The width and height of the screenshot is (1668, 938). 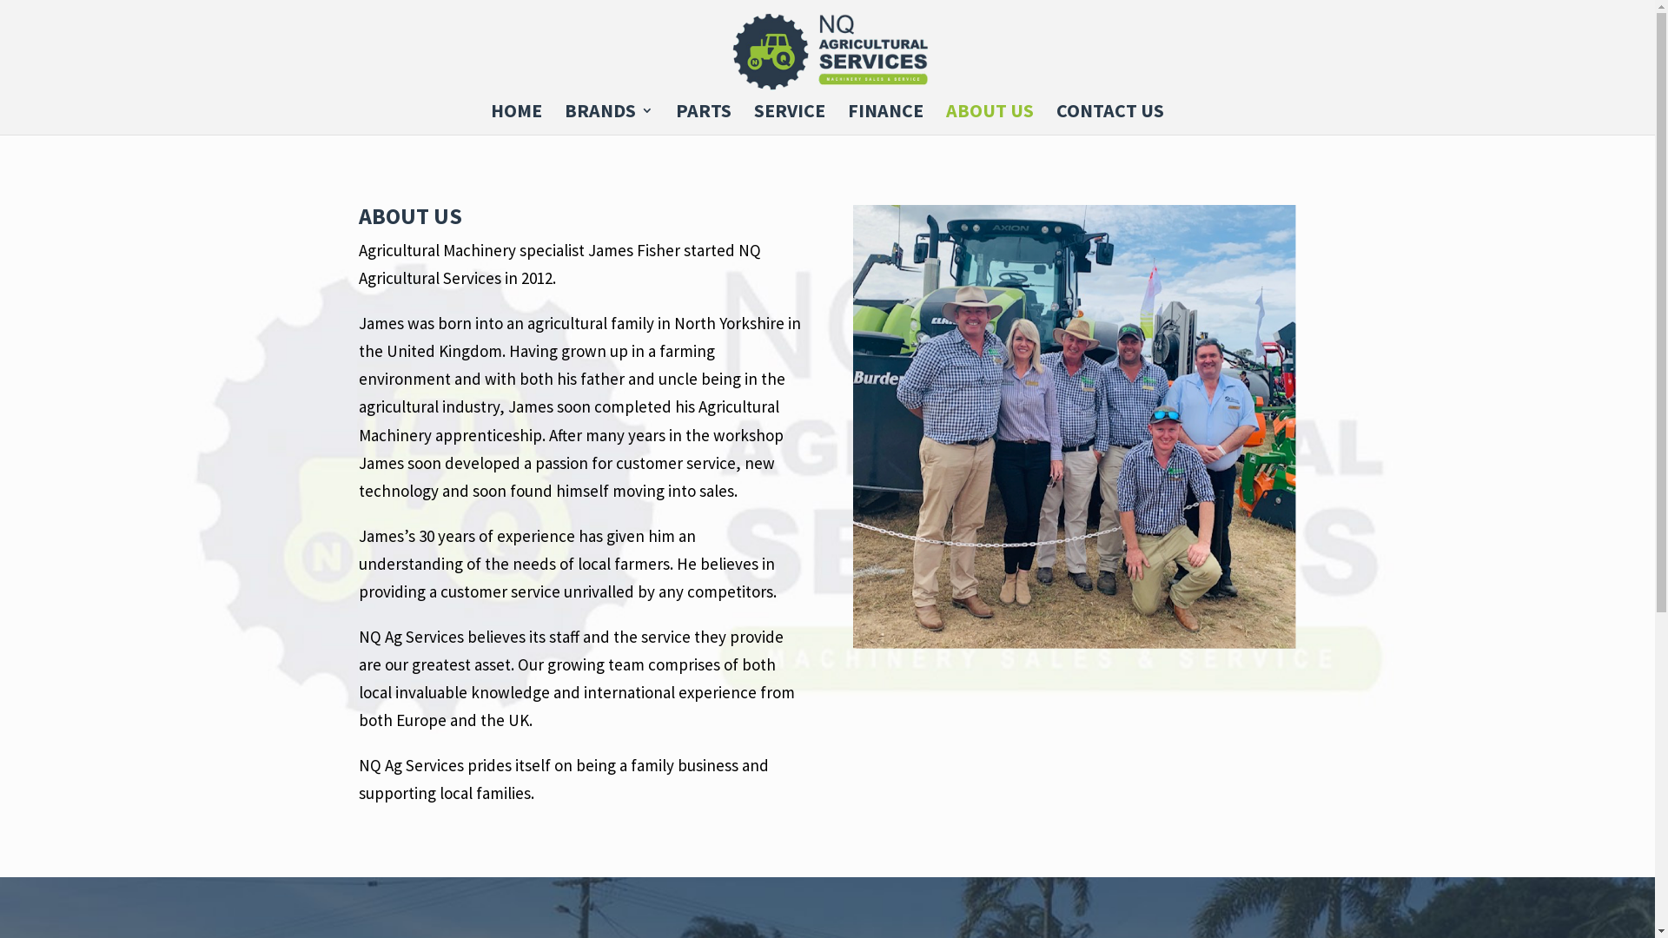 I want to click on HOME, so click(x=516, y=120).